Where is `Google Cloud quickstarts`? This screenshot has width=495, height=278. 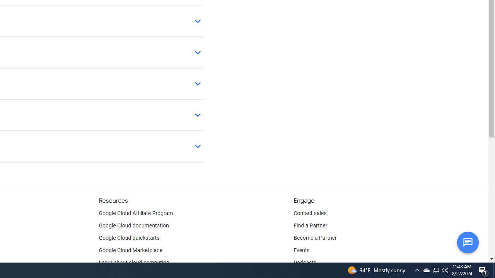 Google Cloud quickstarts is located at coordinates (129, 238).